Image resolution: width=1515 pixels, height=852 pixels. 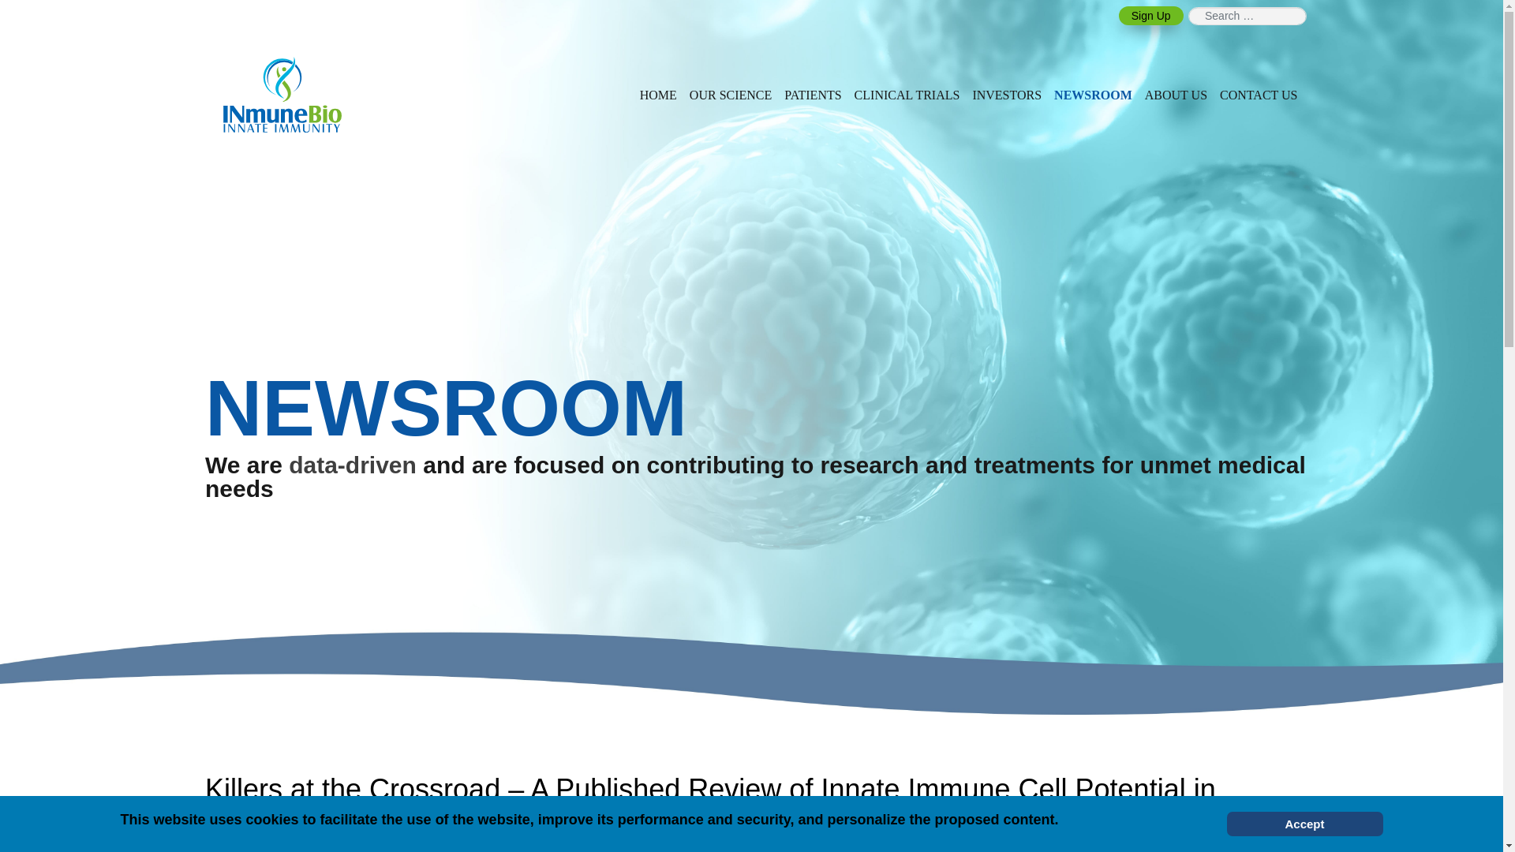 I want to click on CONTACT US, so click(x=1258, y=95).